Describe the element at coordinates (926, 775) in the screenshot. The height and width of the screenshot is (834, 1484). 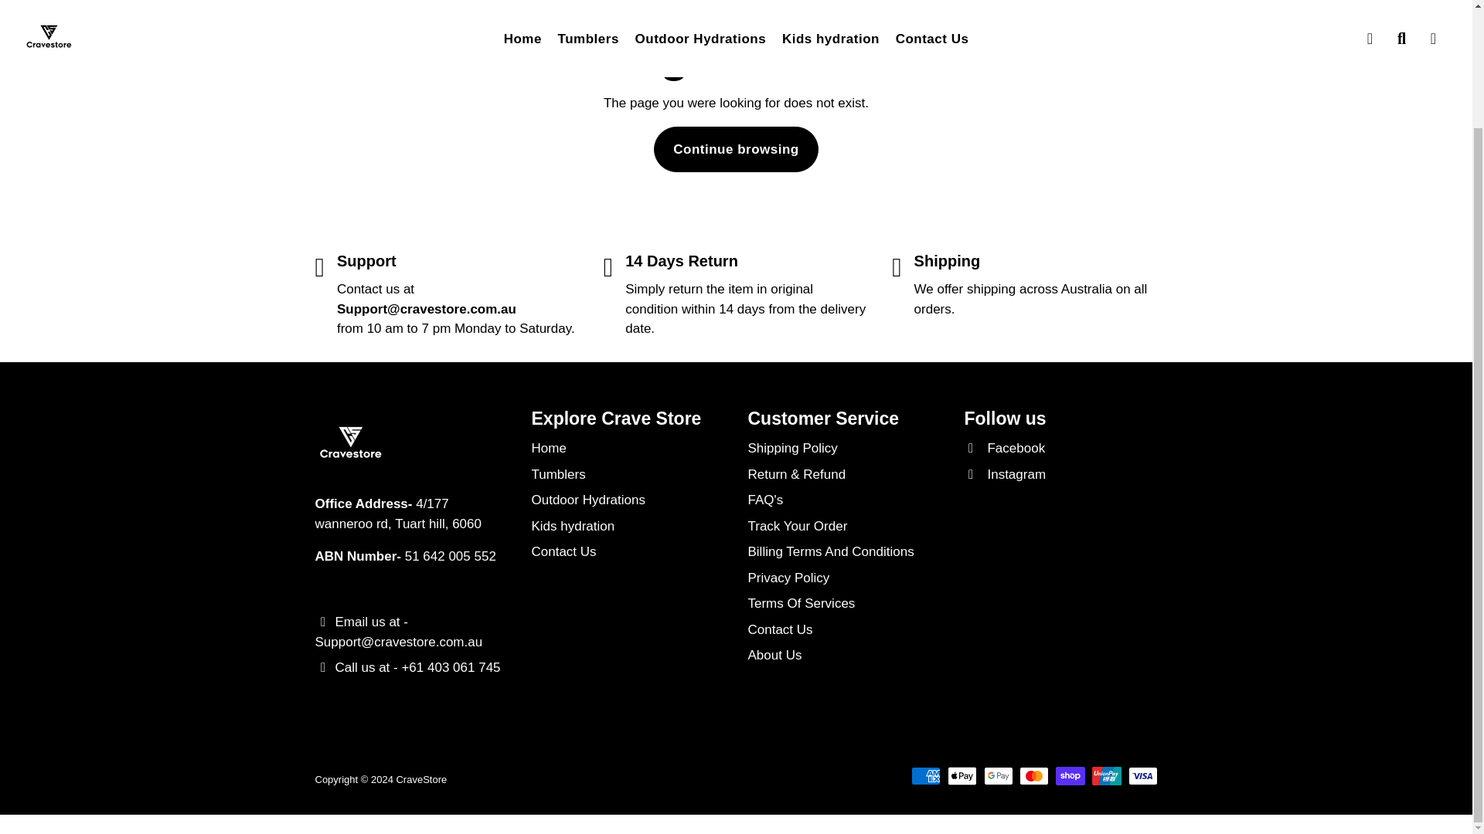
I see `American Express` at that location.